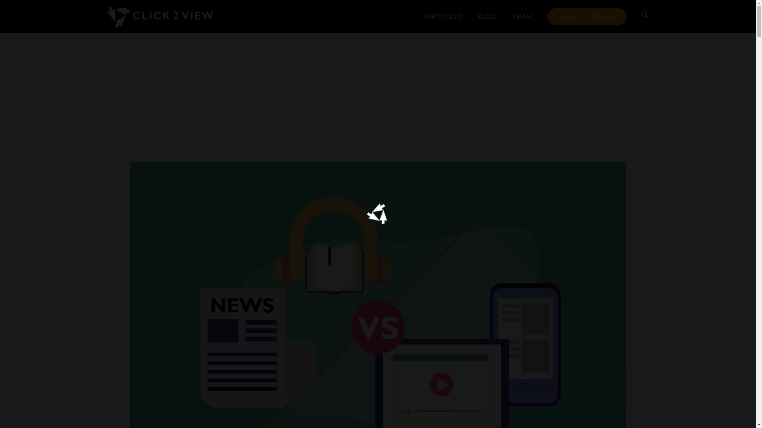 This screenshot has height=428, width=762. I want to click on Blog, so click(487, 16).